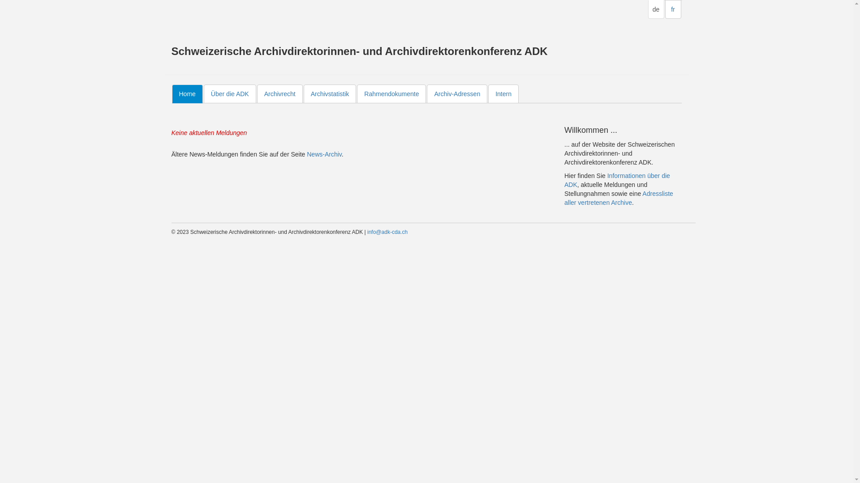 This screenshot has height=483, width=860. What do you see at coordinates (656, 9) in the screenshot?
I see `de` at bounding box center [656, 9].